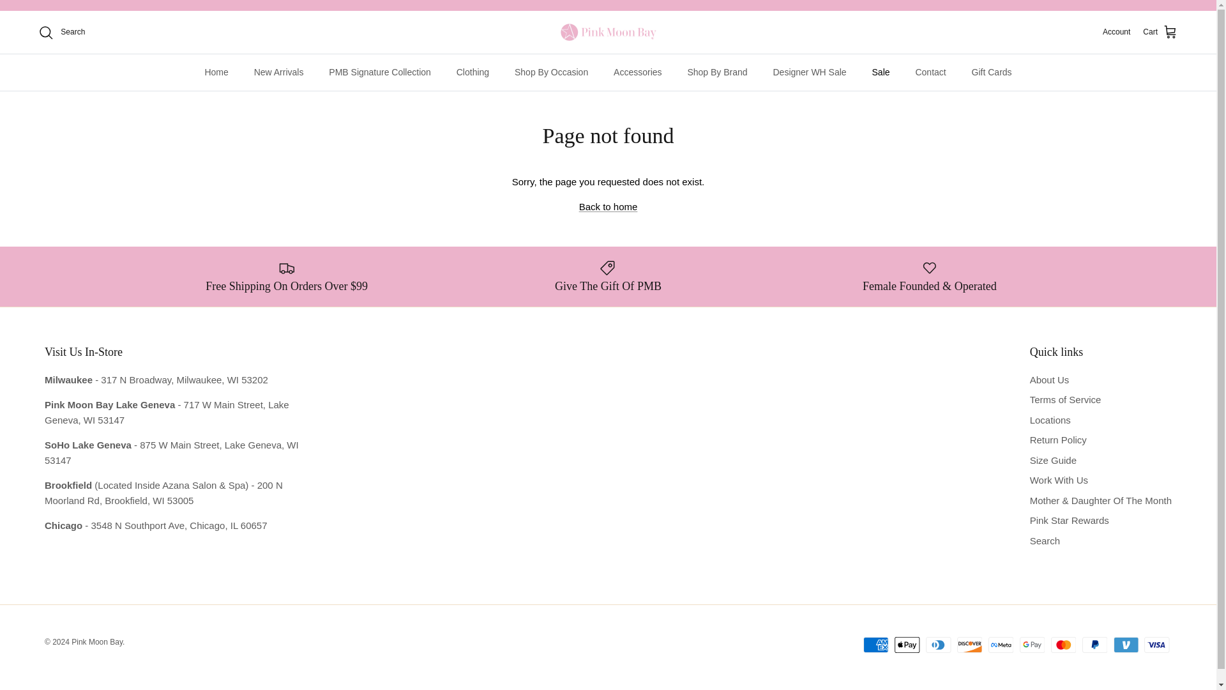 The image size is (1226, 690). I want to click on Apple Pay, so click(907, 644).